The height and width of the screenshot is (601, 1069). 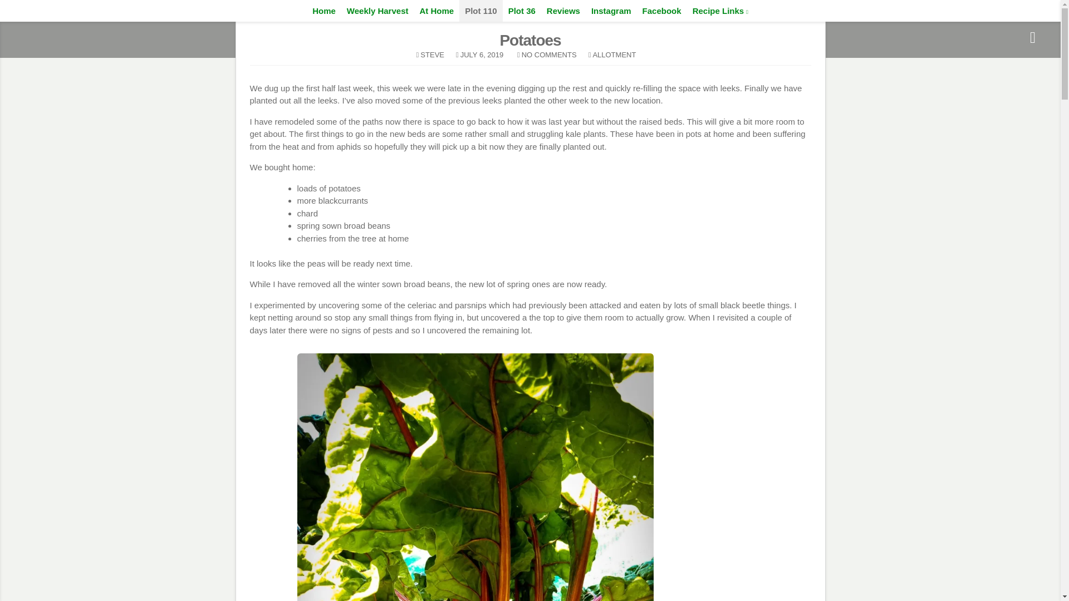 What do you see at coordinates (377, 11) in the screenshot?
I see `Weekly Harvest` at bounding box center [377, 11].